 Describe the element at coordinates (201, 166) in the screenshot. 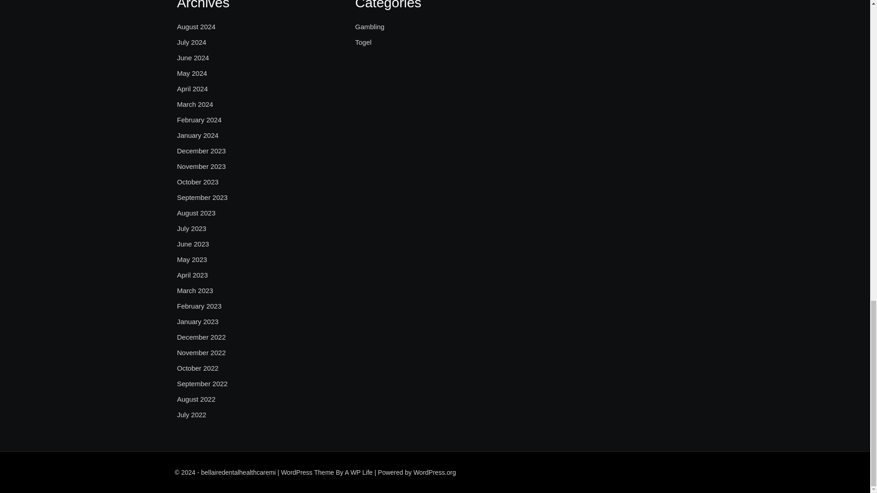

I see `November 2023` at that location.